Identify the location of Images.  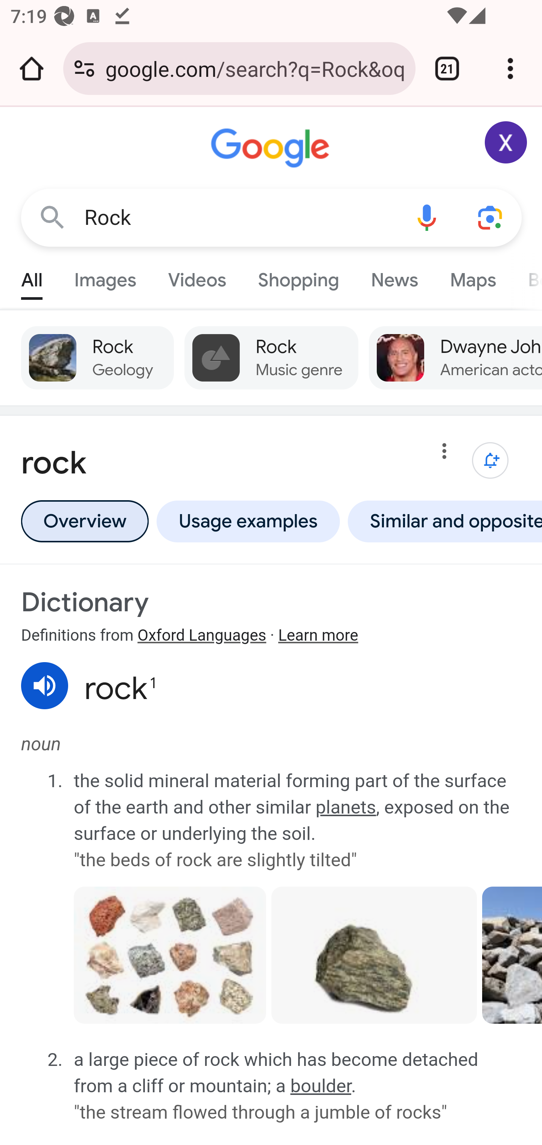
(105, 276).